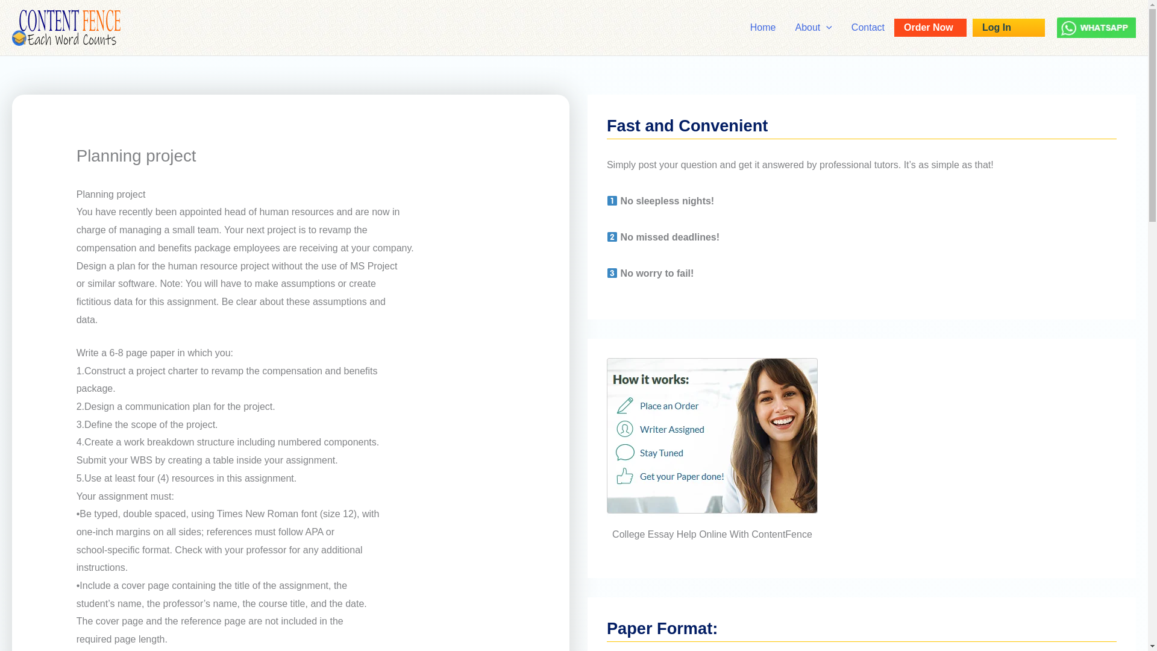 This screenshot has width=1157, height=651. What do you see at coordinates (930, 28) in the screenshot?
I see `Order Now` at bounding box center [930, 28].